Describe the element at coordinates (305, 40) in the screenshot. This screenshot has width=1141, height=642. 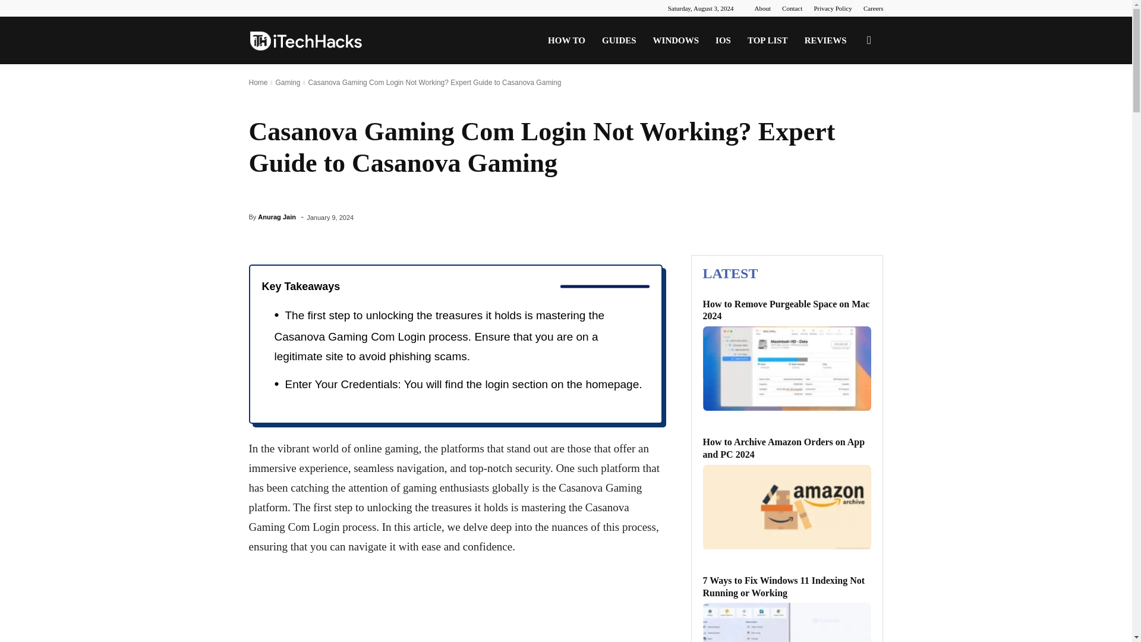
I see `iTech Hacks` at that location.